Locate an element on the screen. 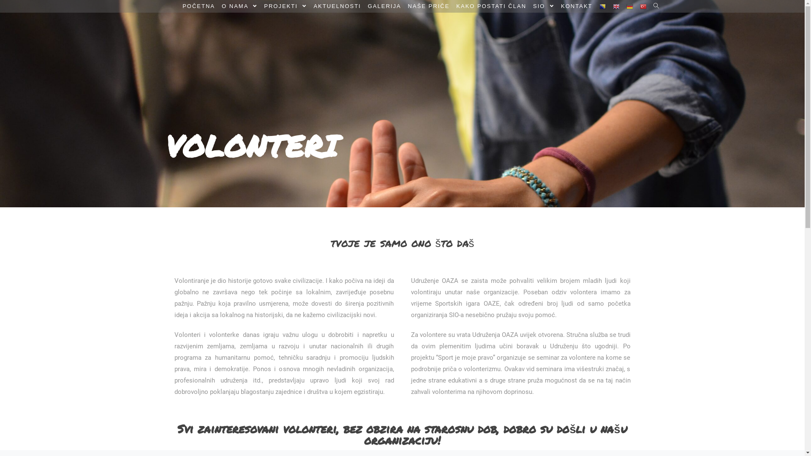 This screenshot has height=456, width=811. O NAMA is located at coordinates (239, 6).